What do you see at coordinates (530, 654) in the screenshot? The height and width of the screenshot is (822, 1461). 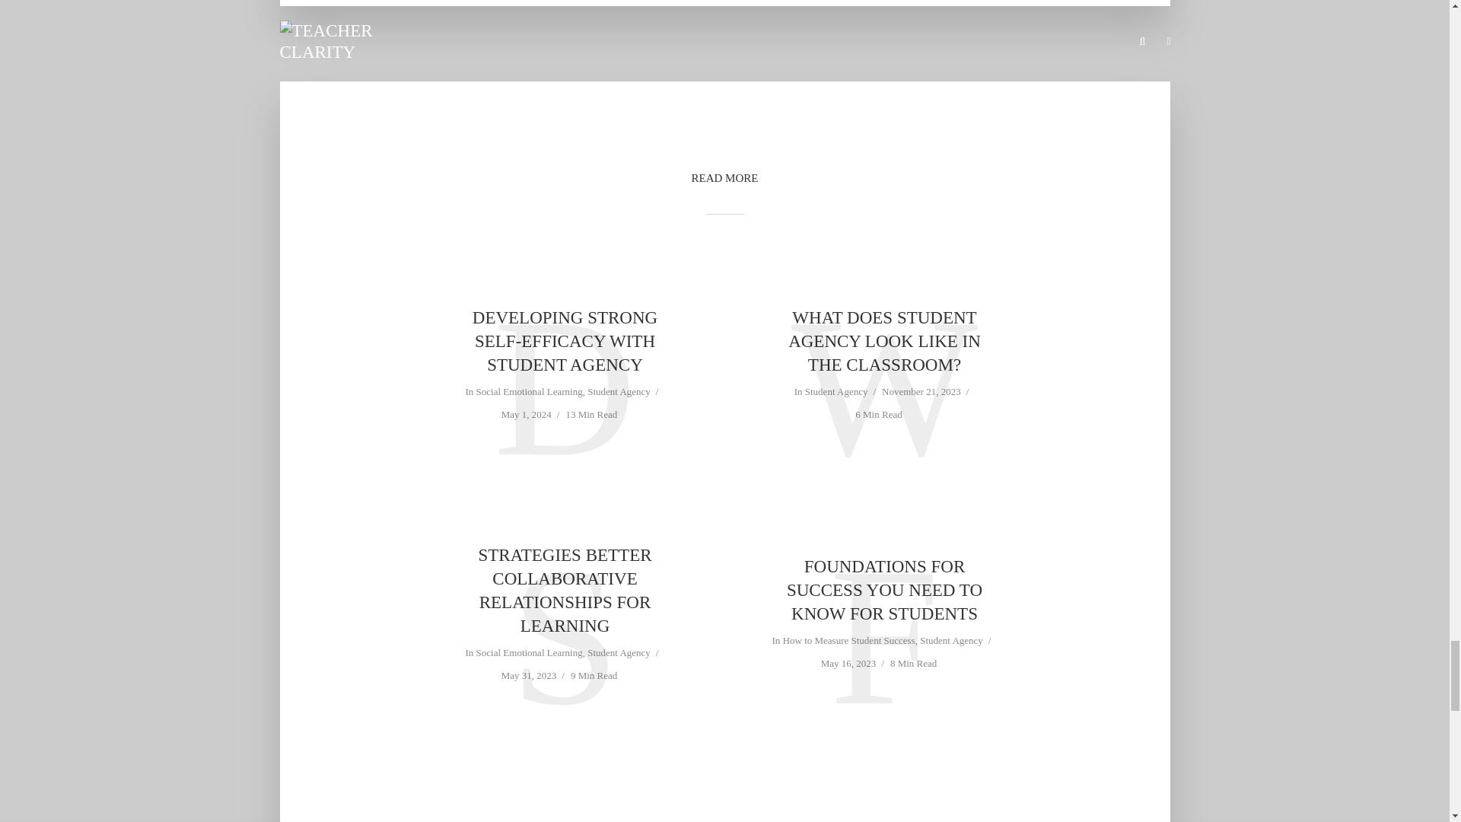 I see `Social Emotional Learning` at bounding box center [530, 654].